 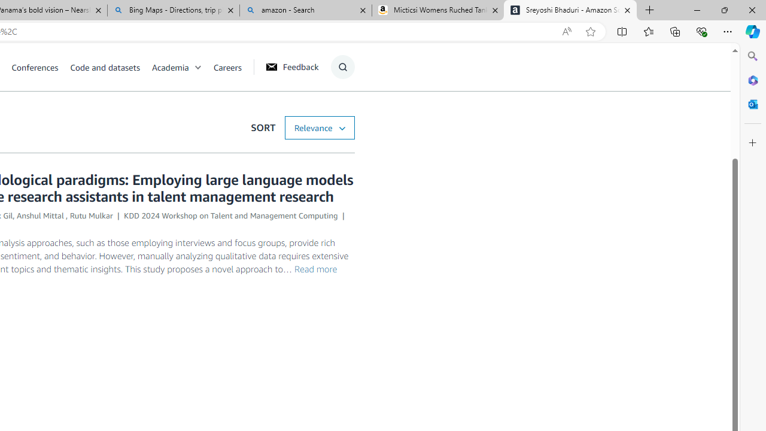 What do you see at coordinates (227, 67) in the screenshot?
I see `Careers` at bounding box center [227, 67].